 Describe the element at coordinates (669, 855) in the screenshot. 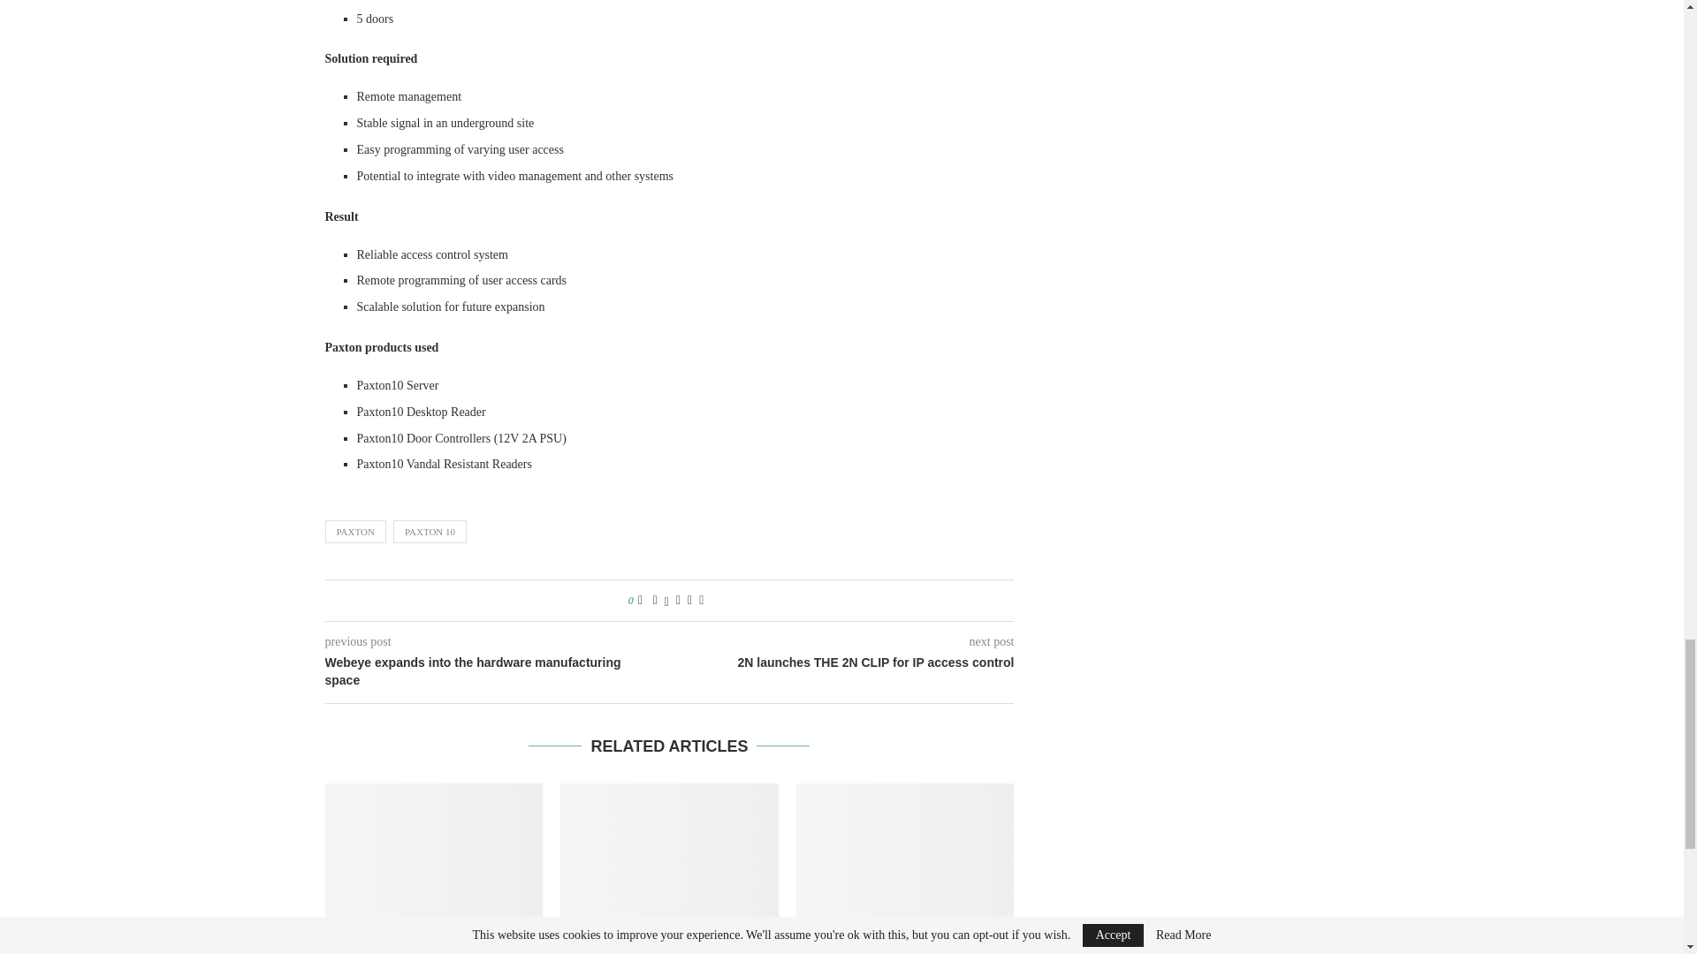

I see `New senior leadership for Paxton to help global growth` at that location.